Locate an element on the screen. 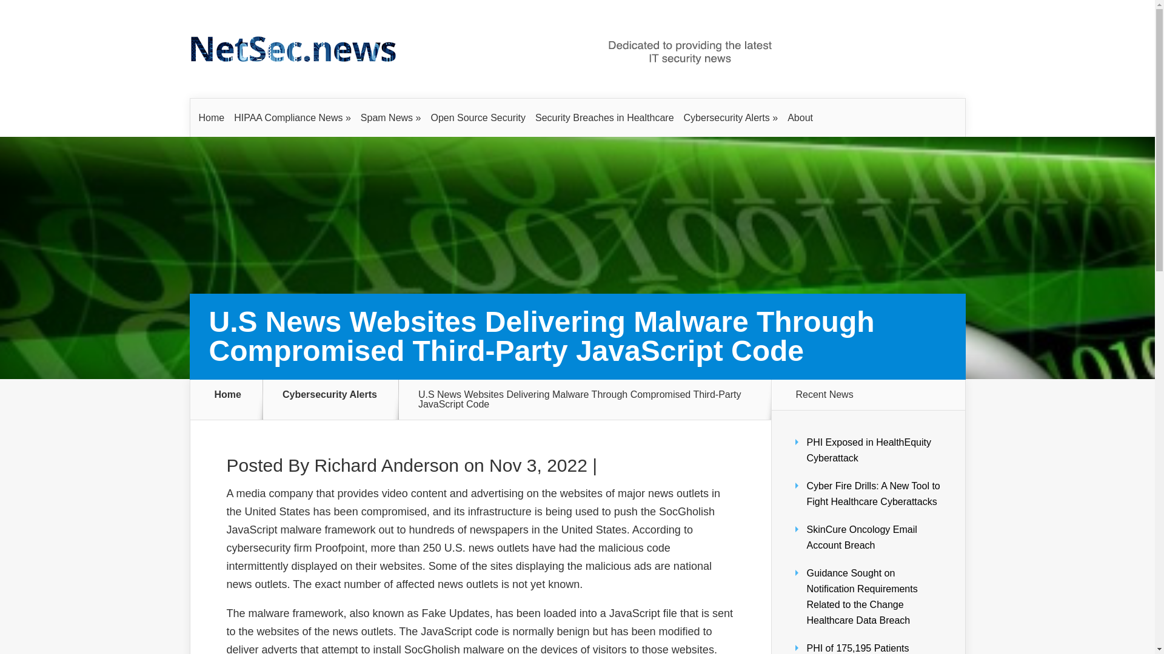 Image resolution: width=1164 pixels, height=654 pixels. HIPAA Compliance News is located at coordinates (292, 117).